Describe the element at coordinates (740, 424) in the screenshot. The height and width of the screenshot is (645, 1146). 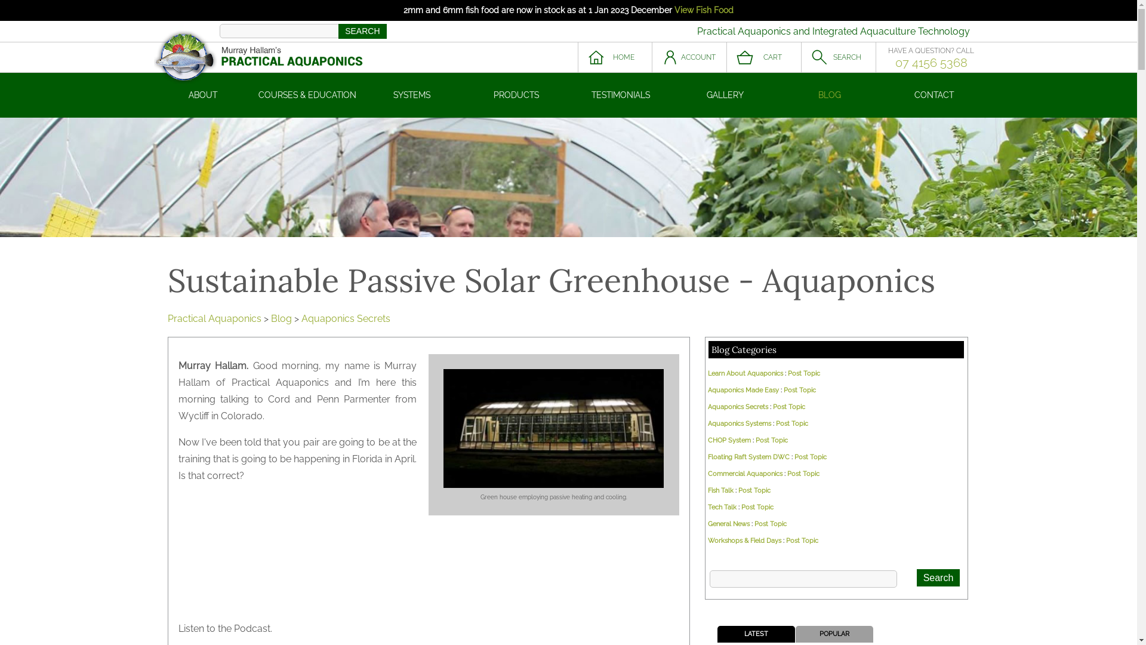
I see `Aquaponics Systems` at that location.